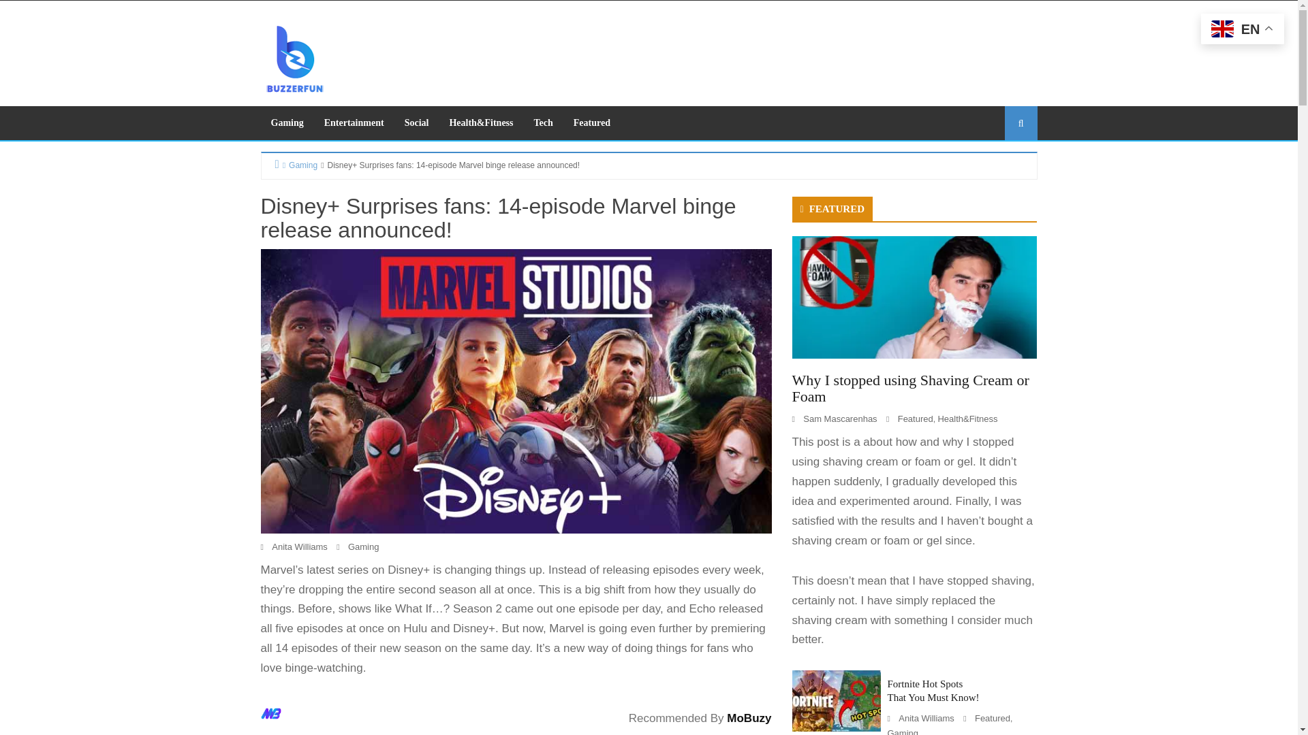 This screenshot has width=1308, height=735. I want to click on MoBuzy, so click(749, 718).